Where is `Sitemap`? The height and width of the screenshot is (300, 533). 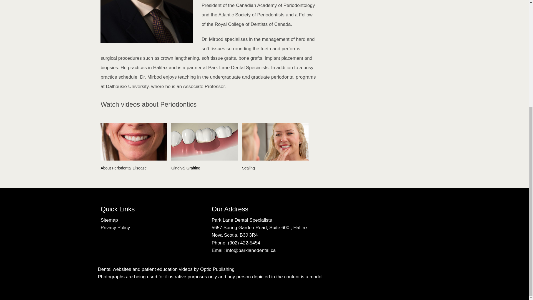 Sitemap is located at coordinates (109, 220).